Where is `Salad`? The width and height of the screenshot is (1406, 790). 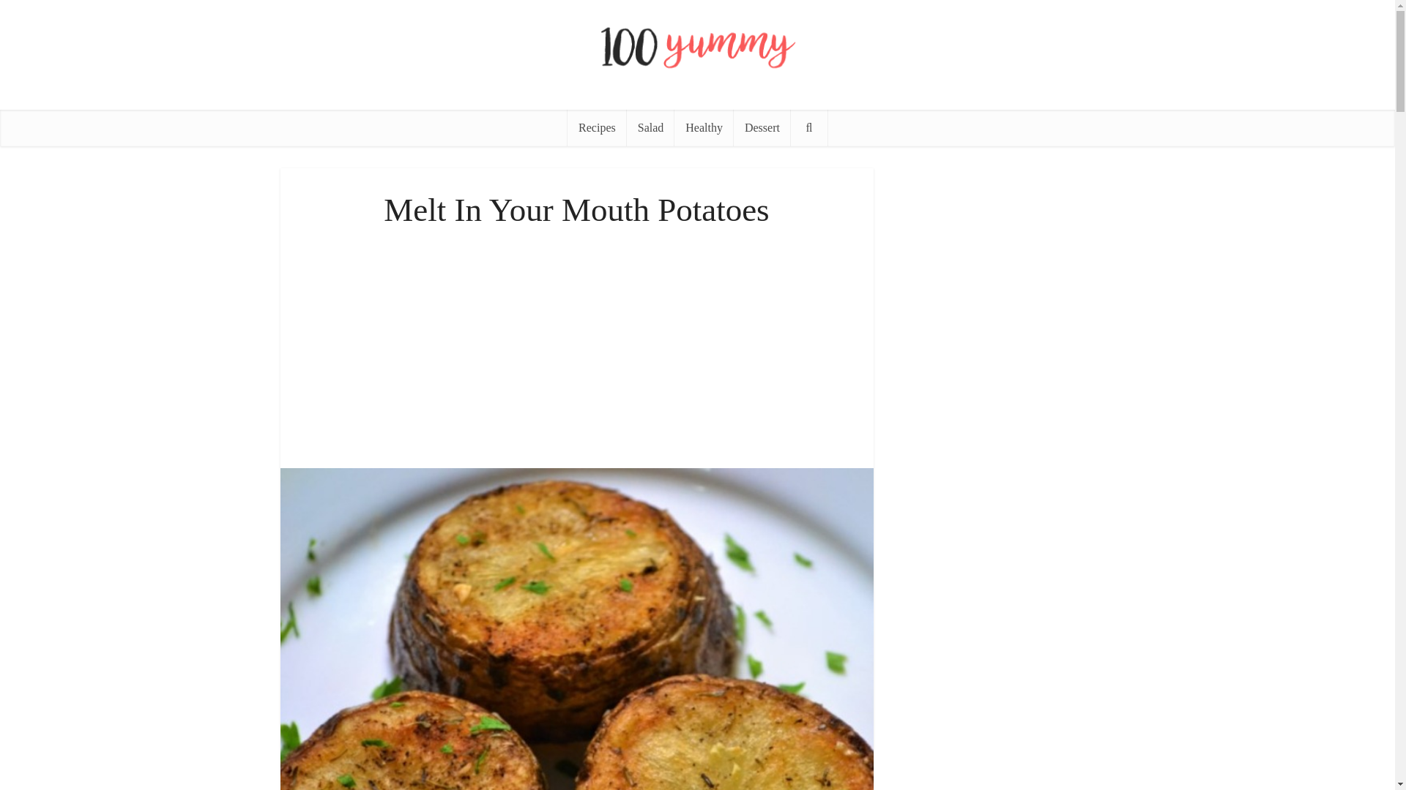 Salad is located at coordinates (650, 127).